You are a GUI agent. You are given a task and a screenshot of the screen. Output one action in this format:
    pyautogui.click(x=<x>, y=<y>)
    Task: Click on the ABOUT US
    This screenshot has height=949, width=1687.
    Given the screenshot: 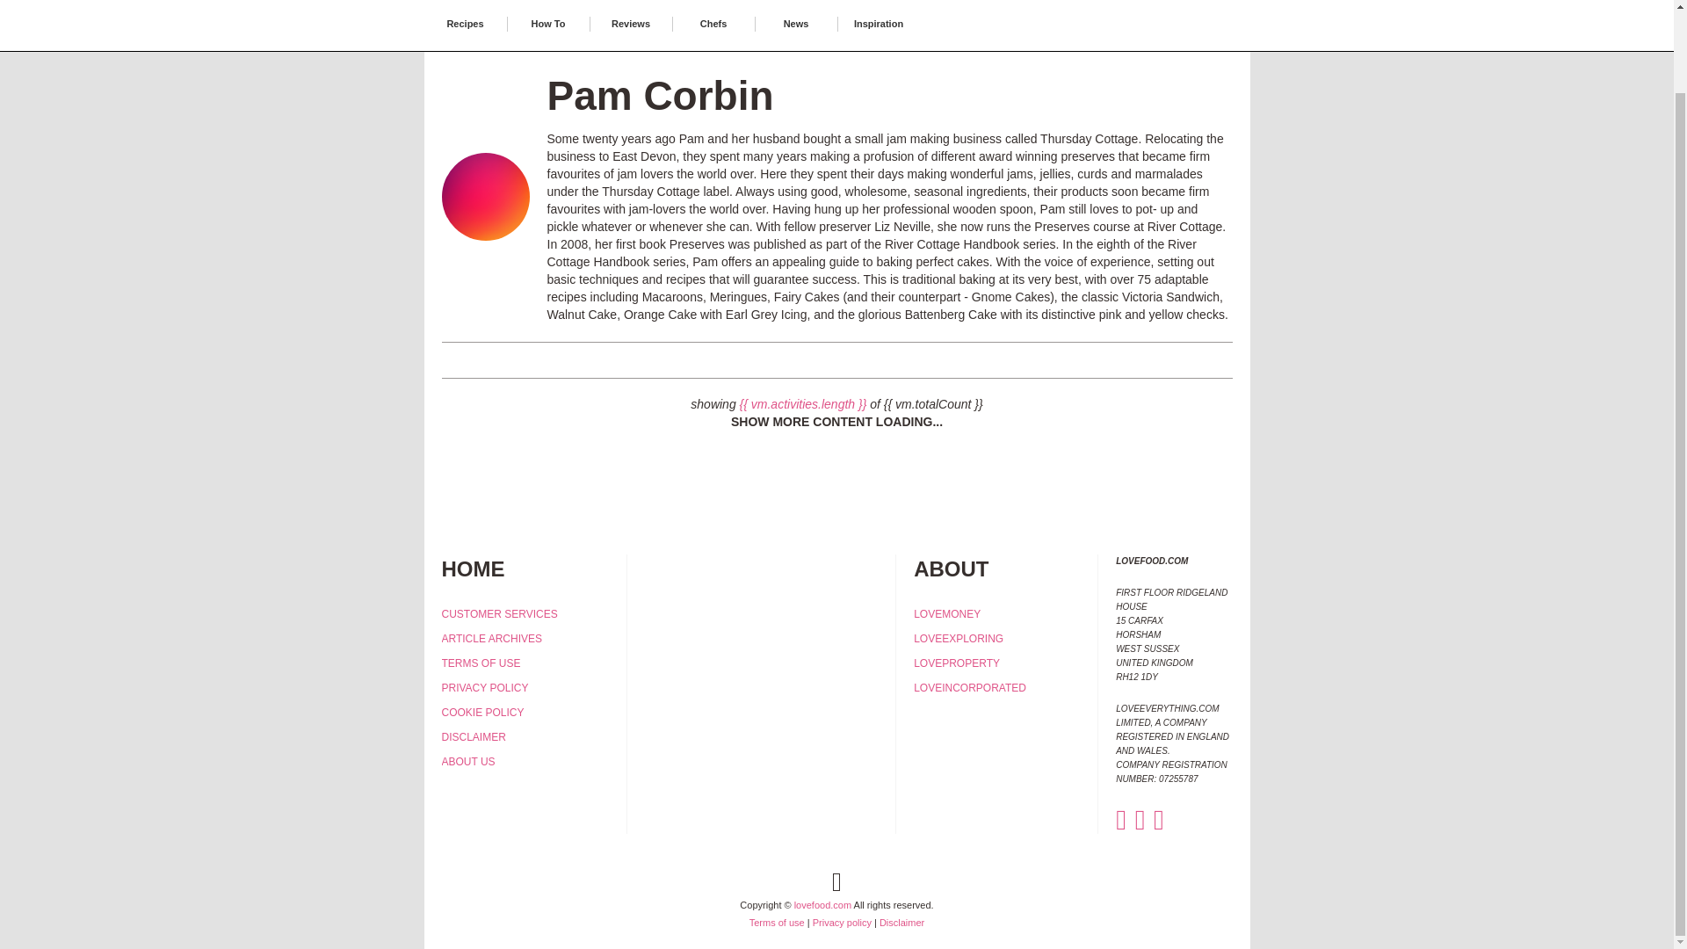 What is the action you would take?
    pyautogui.click(x=467, y=761)
    